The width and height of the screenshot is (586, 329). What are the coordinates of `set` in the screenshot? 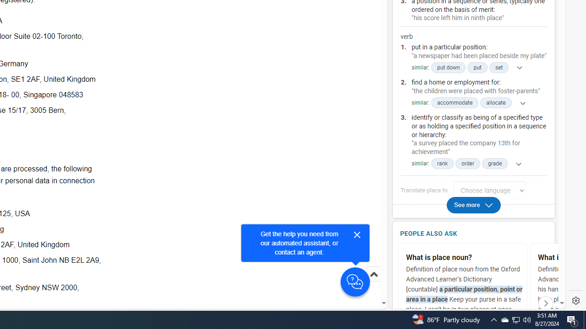 It's located at (499, 68).